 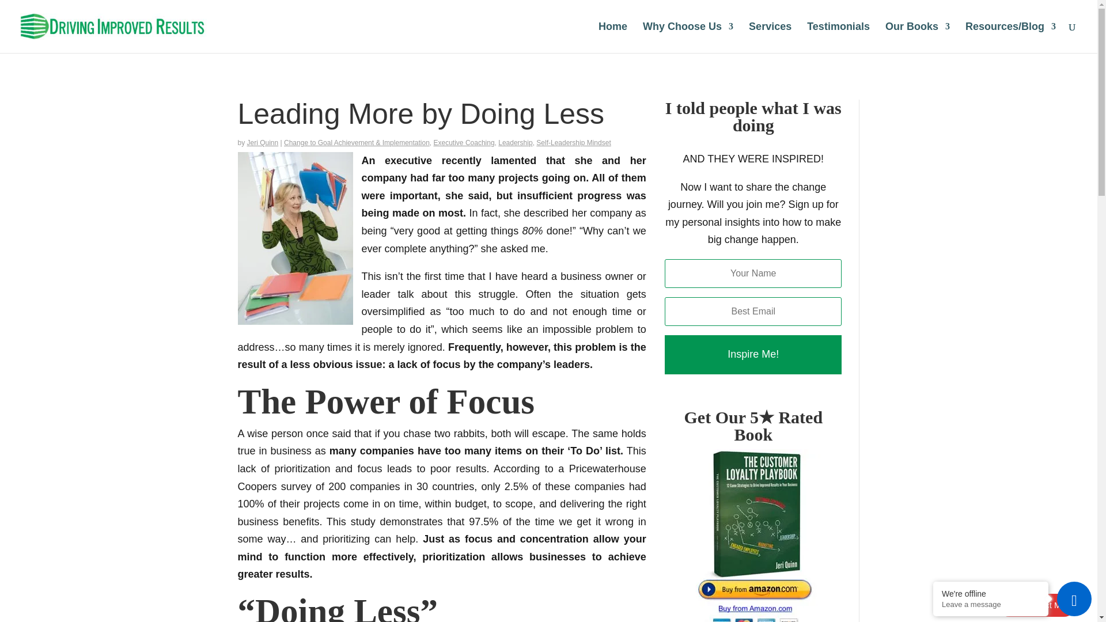 I want to click on Posts by Jeri Quinn, so click(x=263, y=142).